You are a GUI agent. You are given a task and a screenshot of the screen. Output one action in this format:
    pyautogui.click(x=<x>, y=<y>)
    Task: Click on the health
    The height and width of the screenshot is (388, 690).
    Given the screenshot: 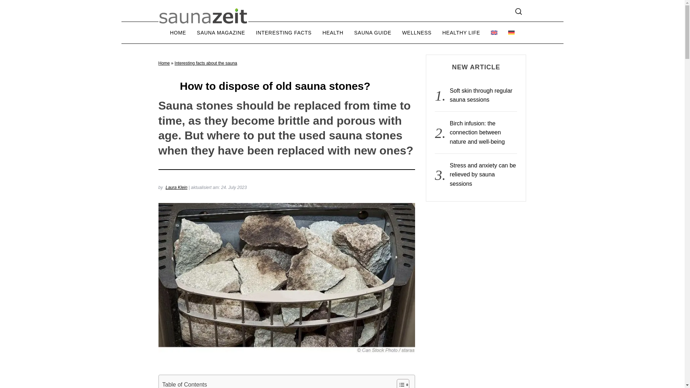 What is the action you would take?
    pyautogui.click(x=332, y=32)
    